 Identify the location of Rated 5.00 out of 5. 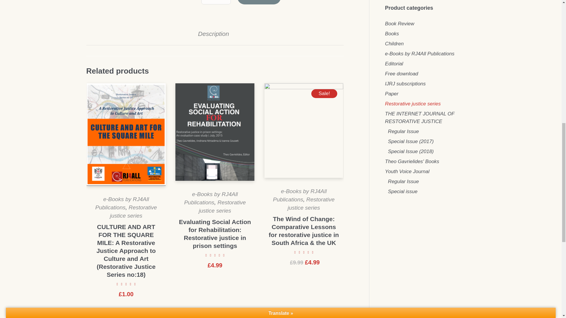
(304, 252).